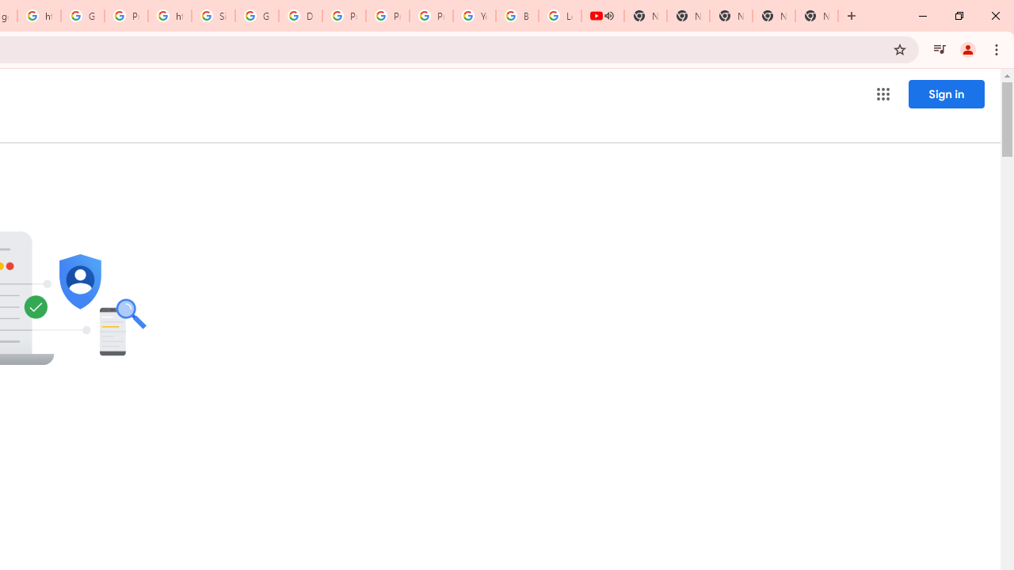  What do you see at coordinates (170, 16) in the screenshot?
I see `https://scholar.google.com/` at bounding box center [170, 16].